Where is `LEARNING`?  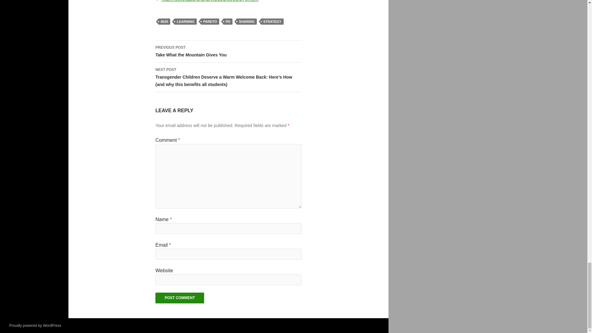
LEARNING is located at coordinates (228, 51).